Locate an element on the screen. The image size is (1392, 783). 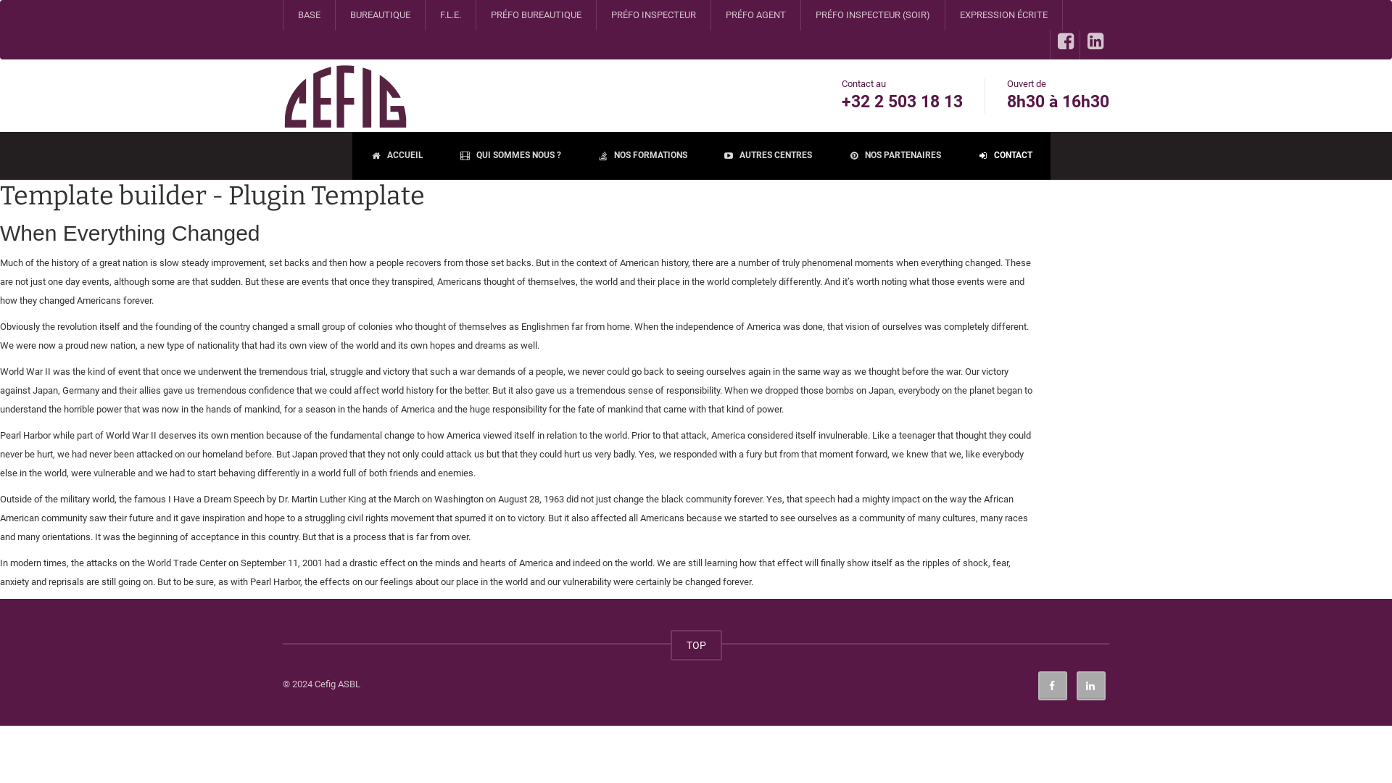
QUI SOMMES NOUS ? is located at coordinates (510, 156).